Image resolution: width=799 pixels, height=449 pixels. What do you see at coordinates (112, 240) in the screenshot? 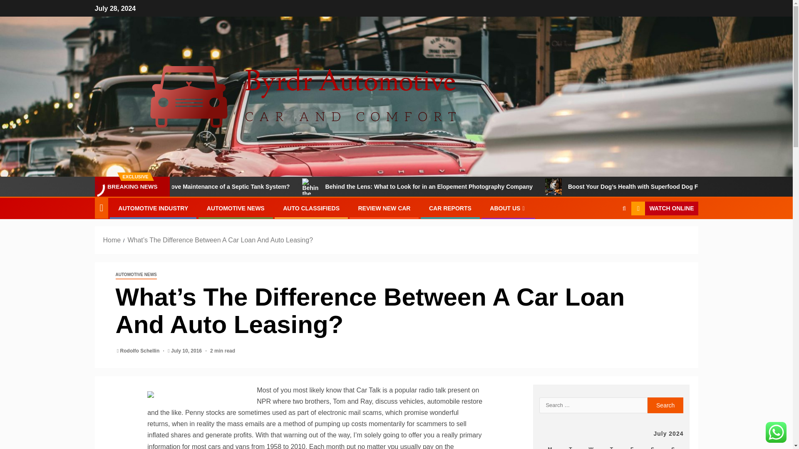
I see `Home` at bounding box center [112, 240].